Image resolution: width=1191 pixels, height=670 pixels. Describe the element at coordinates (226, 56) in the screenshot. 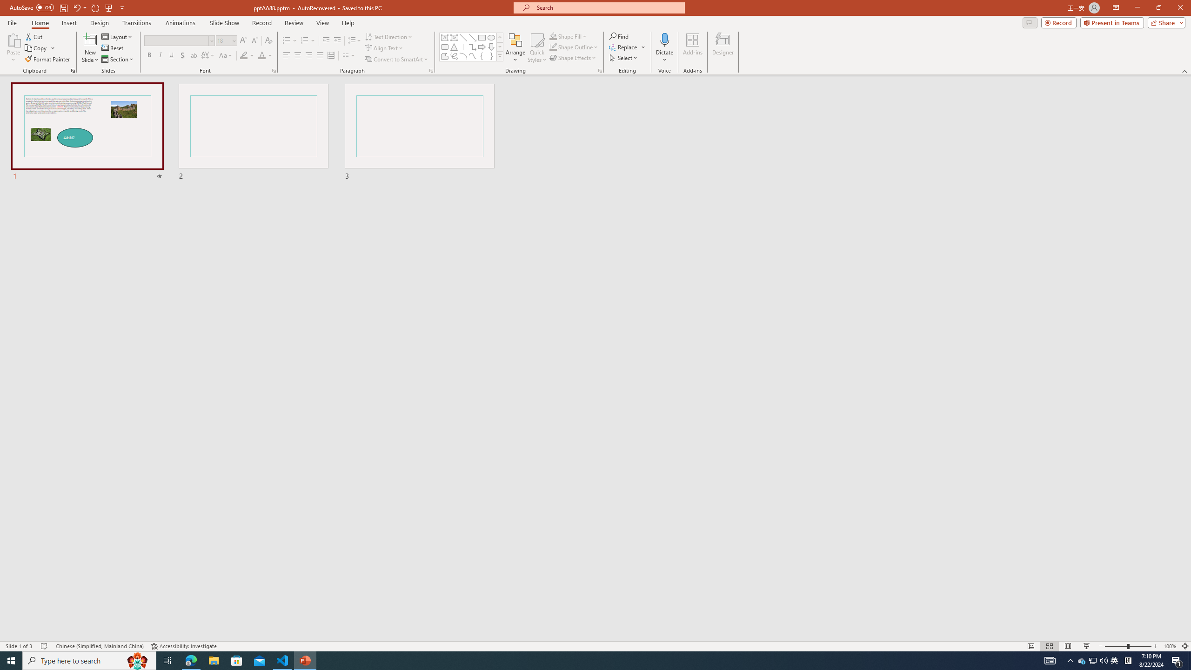

I see `Change Case` at that location.